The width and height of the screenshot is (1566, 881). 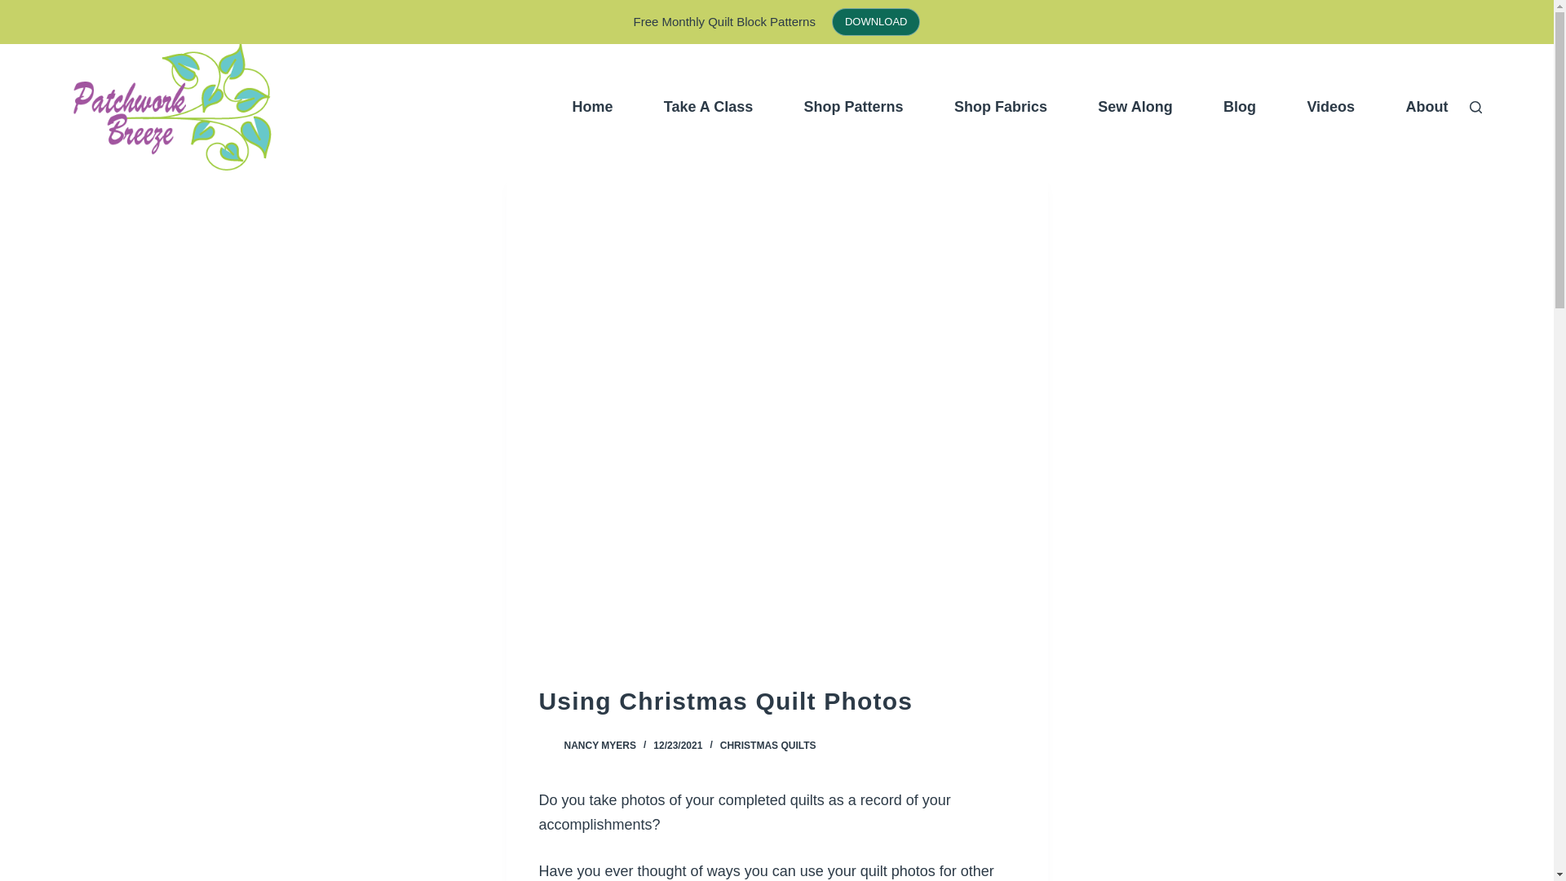 I want to click on NANCY MYERS, so click(x=599, y=746).